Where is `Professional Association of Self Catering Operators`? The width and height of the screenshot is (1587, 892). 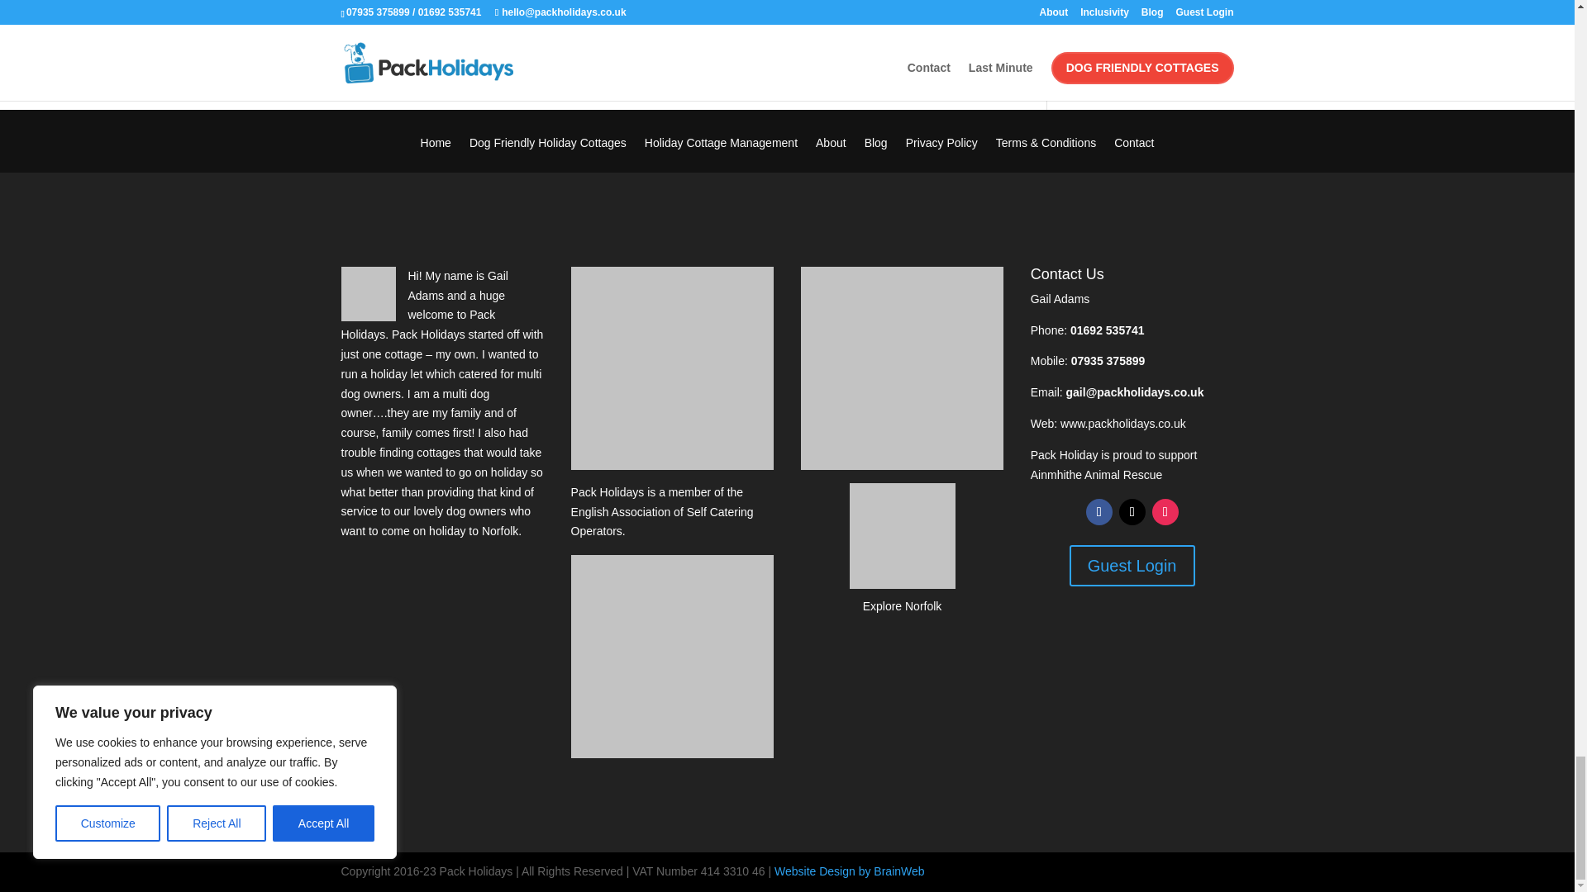
Professional Association of Self Catering Operators is located at coordinates (673, 368).